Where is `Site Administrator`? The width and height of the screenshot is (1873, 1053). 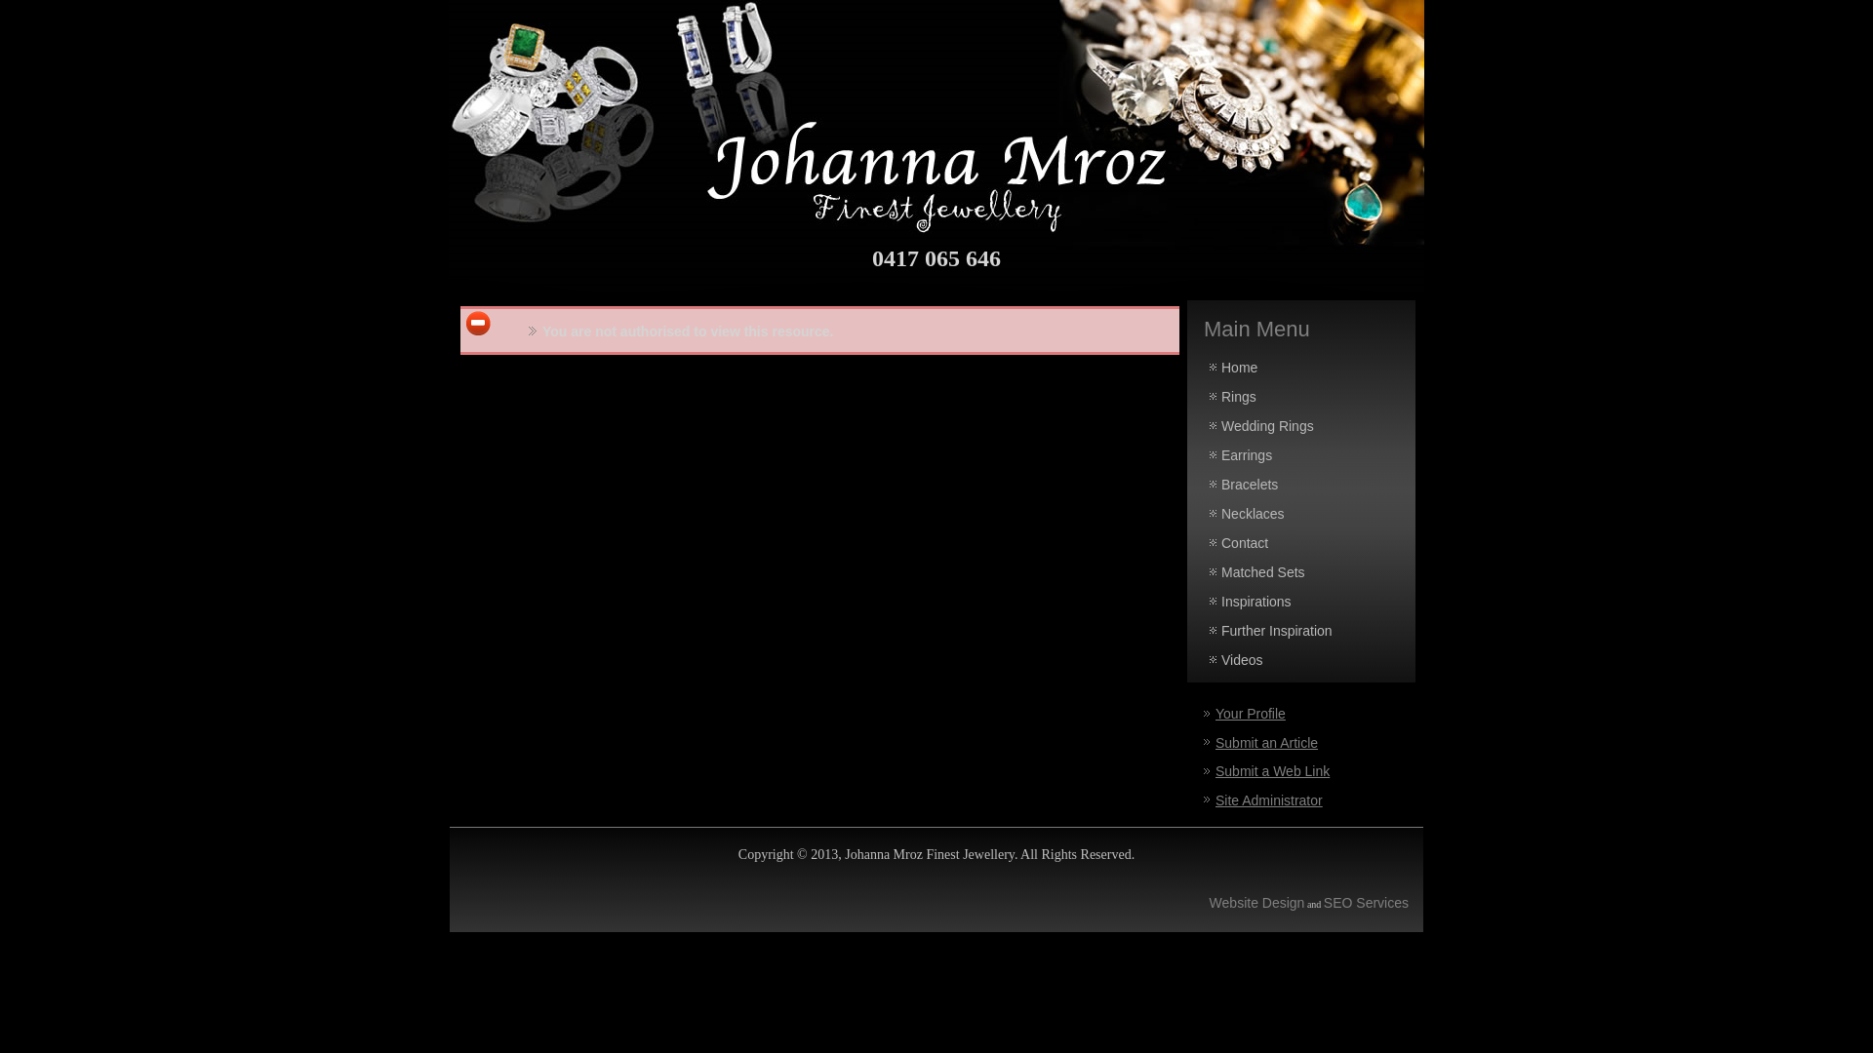 Site Administrator is located at coordinates (1269, 800).